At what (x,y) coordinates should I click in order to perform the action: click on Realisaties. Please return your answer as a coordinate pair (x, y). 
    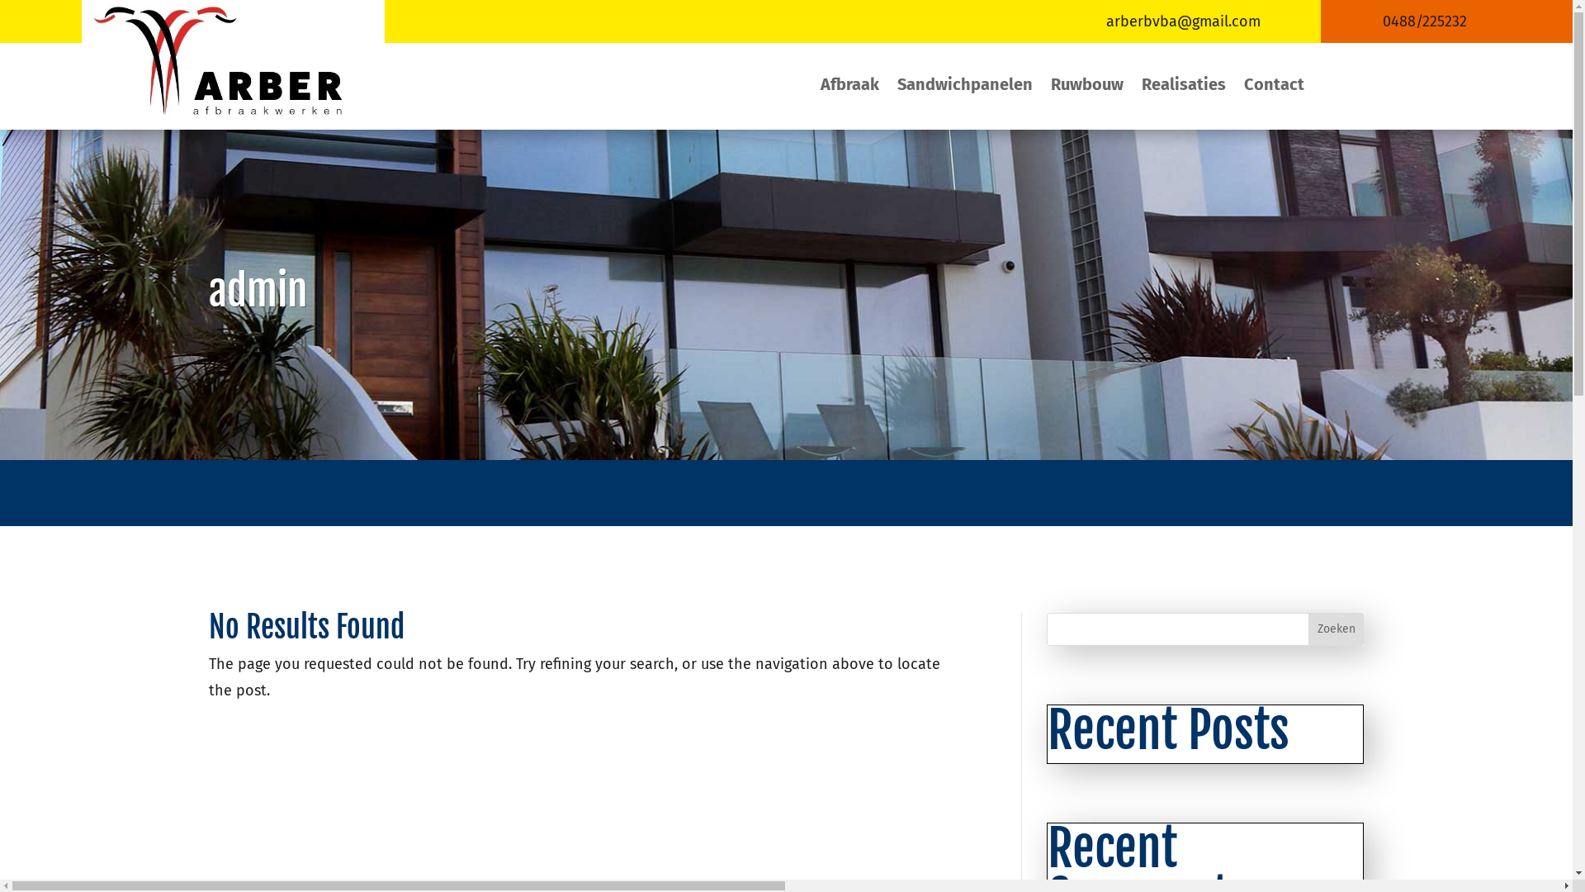
    Looking at the image, I should click on (1184, 88).